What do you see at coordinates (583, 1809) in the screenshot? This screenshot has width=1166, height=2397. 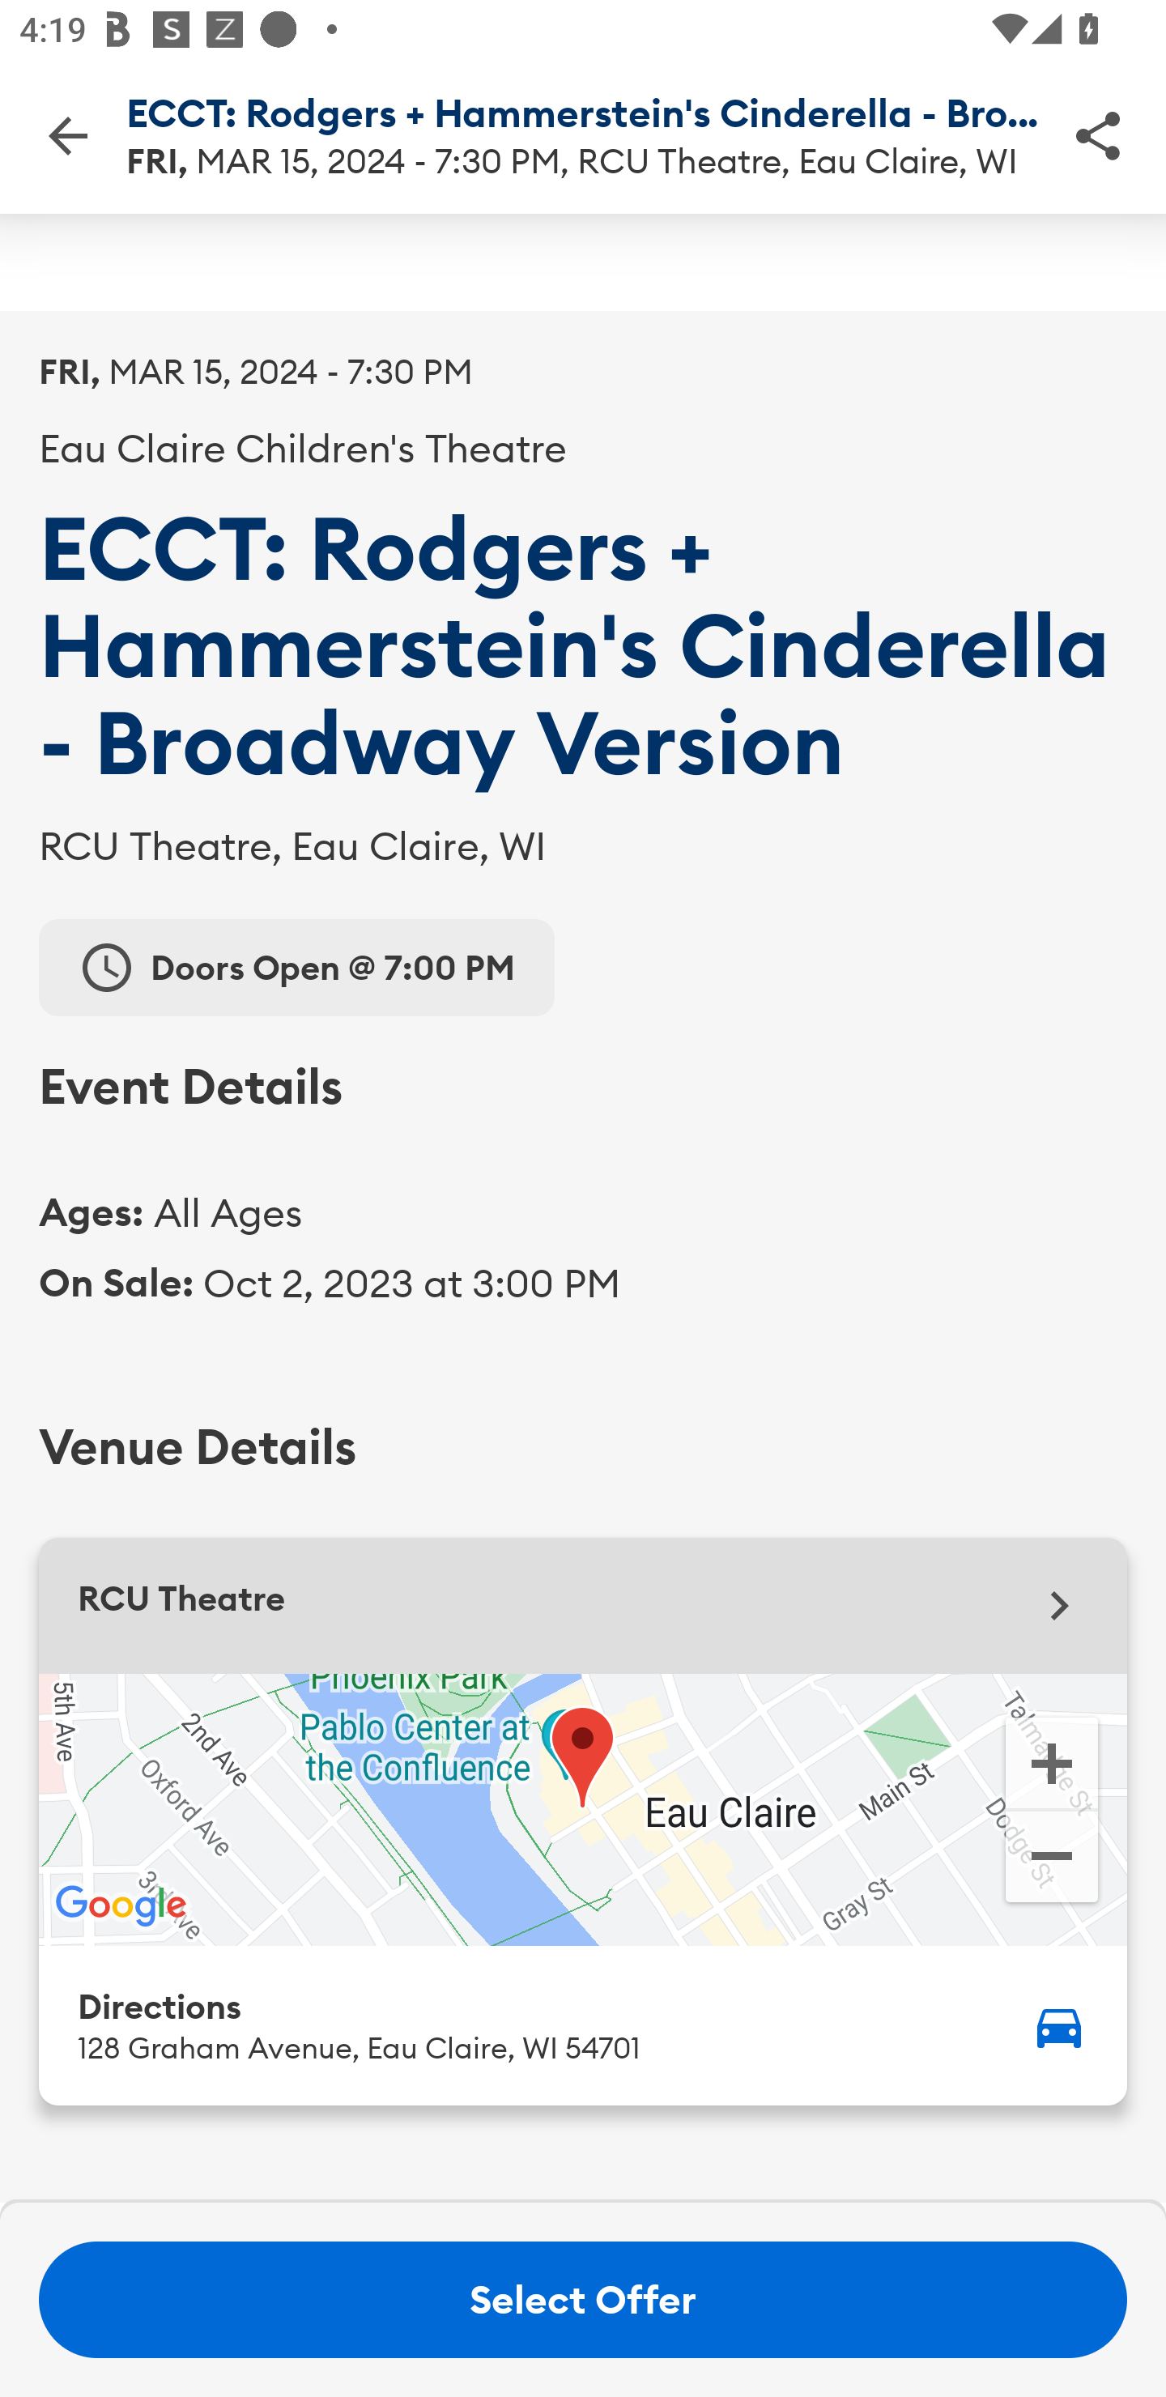 I see `Google Map RCU Theatre.  Zoom in Zoom out` at bounding box center [583, 1809].